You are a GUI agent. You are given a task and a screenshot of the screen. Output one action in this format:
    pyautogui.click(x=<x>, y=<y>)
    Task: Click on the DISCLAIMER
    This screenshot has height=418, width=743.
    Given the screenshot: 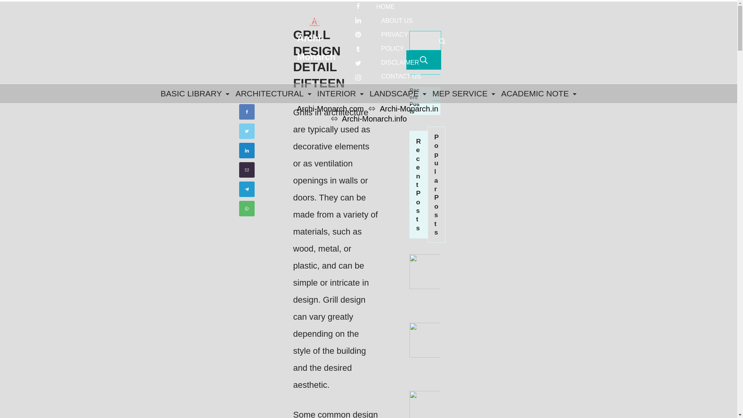 What is the action you would take?
    pyautogui.click(x=399, y=63)
    